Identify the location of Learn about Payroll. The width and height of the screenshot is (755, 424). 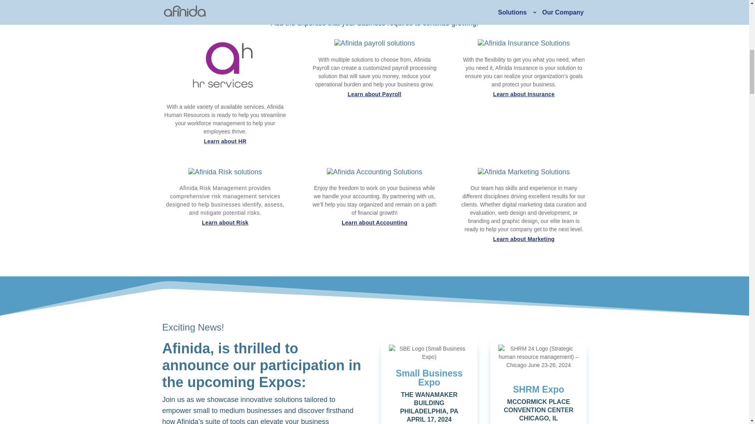
(374, 94).